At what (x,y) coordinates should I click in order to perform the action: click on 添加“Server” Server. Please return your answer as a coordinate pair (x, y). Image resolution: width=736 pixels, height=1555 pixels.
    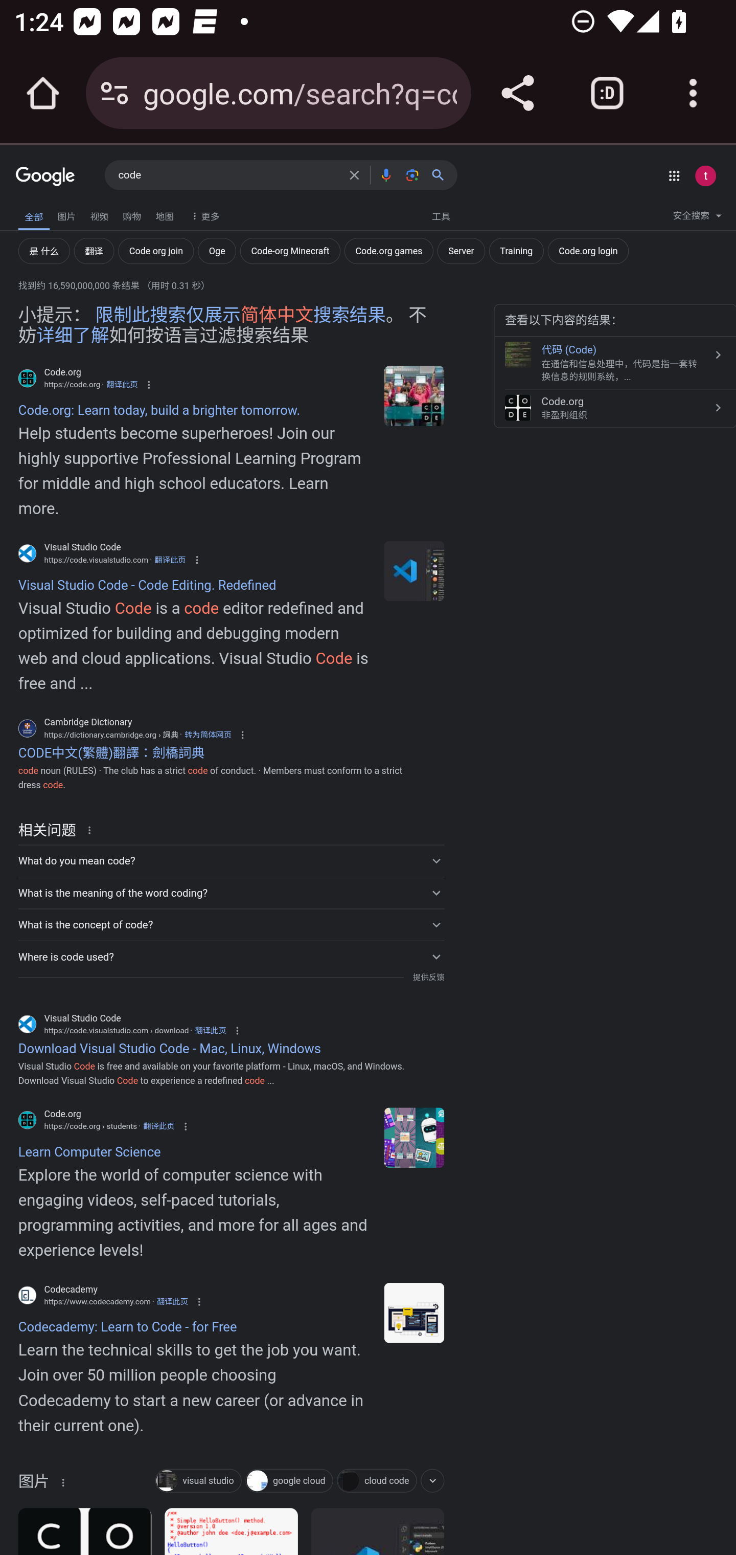
    Looking at the image, I should click on (461, 251).